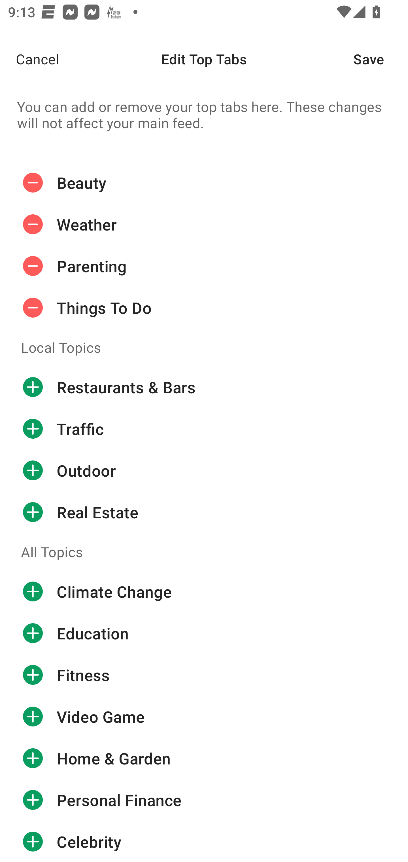 This screenshot has width=408, height=862. I want to click on Things To Do, so click(204, 308).